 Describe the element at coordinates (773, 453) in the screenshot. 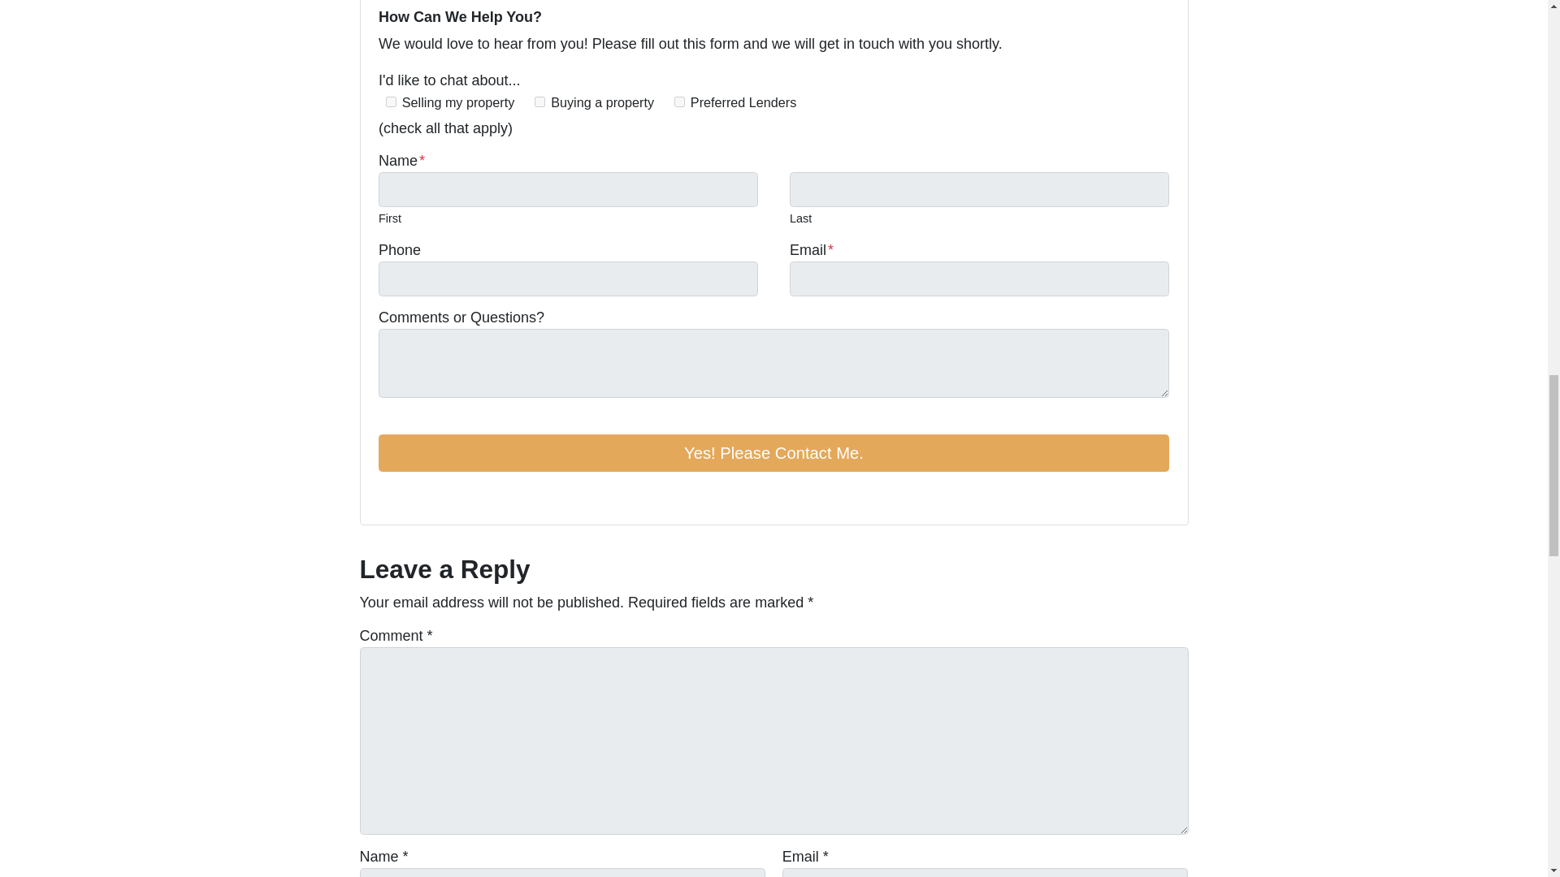

I see `Yes! Please Contact Me. ` at that location.